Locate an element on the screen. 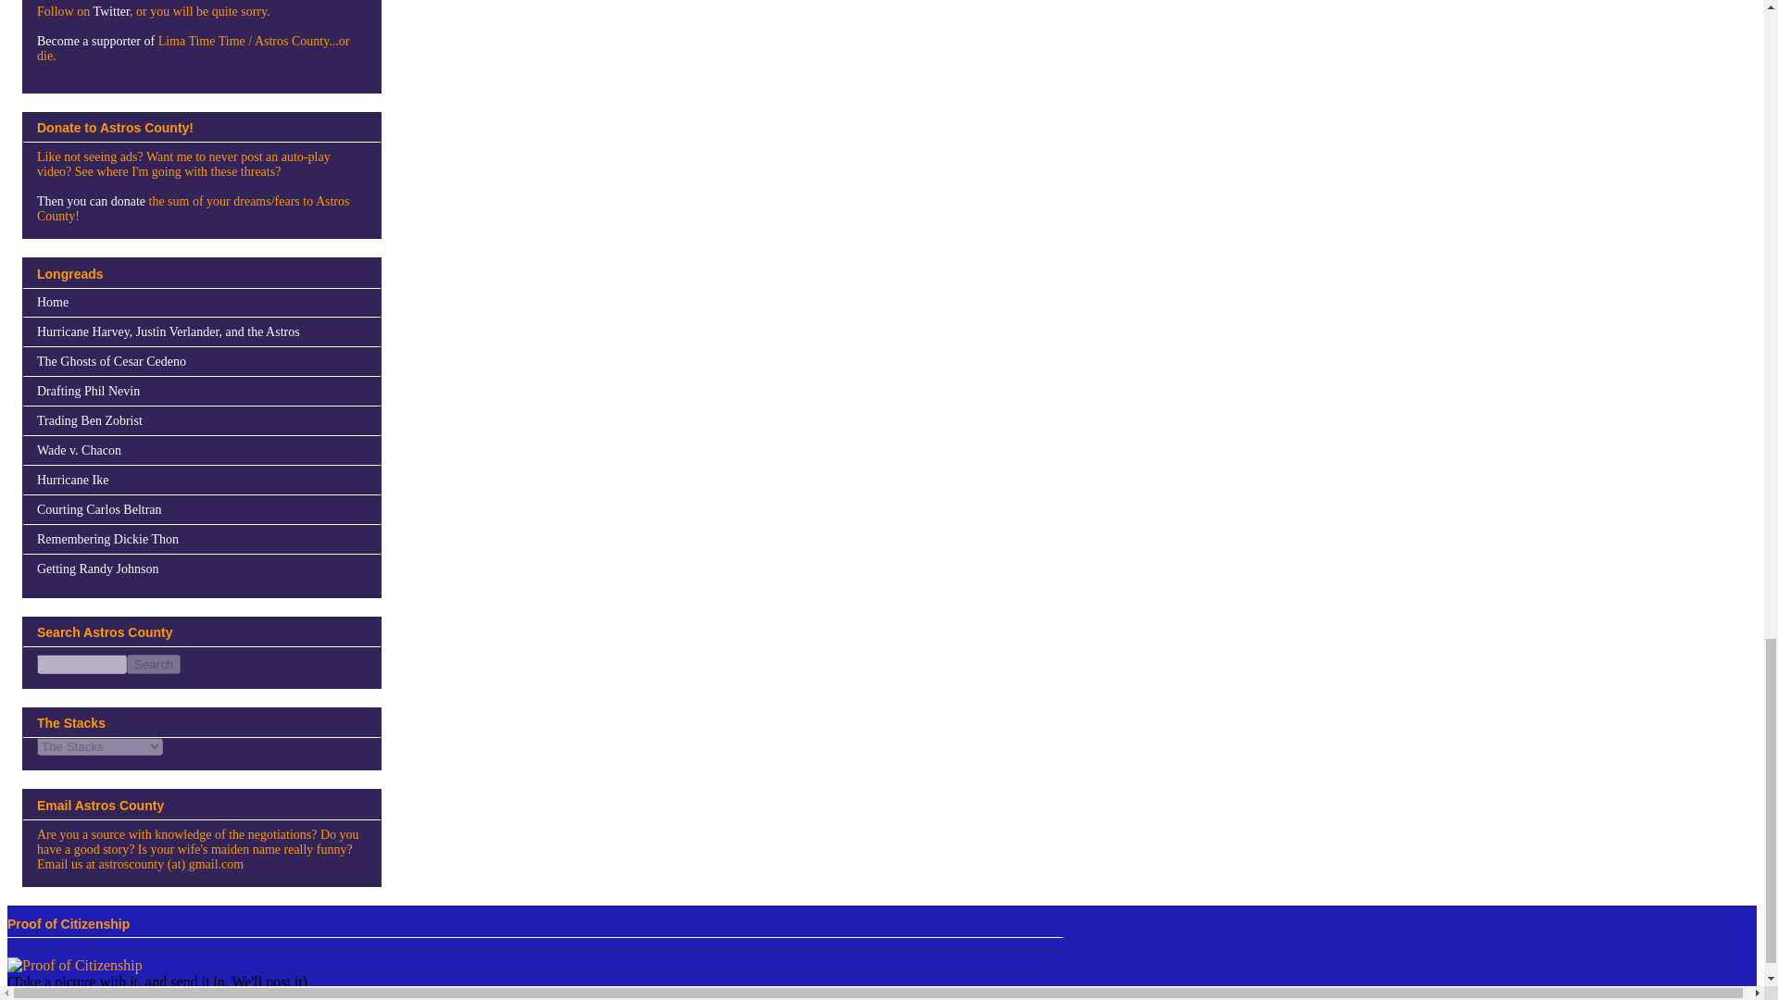 Image resolution: width=1778 pixels, height=1000 pixels. Search is located at coordinates (154, 664).